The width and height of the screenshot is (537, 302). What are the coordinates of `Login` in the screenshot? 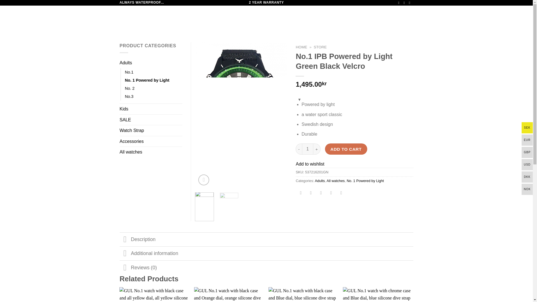 It's located at (362, 18).